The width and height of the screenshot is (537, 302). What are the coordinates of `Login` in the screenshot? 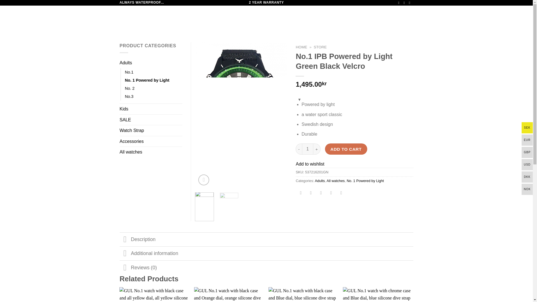 It's located at (362, 18).